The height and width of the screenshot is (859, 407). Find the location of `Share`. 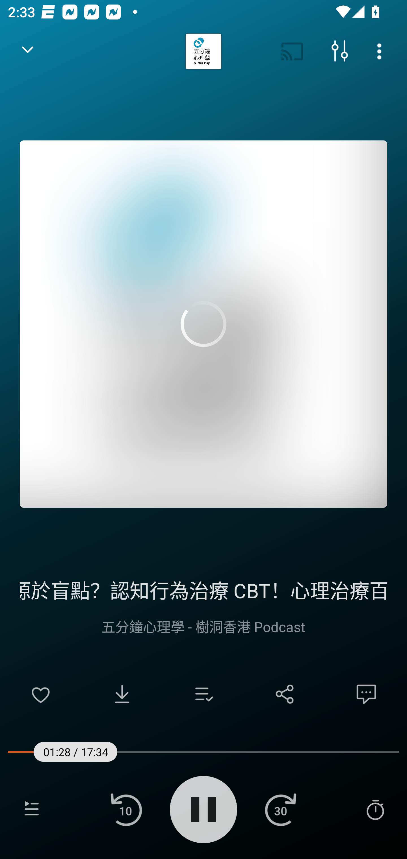

Share is located at coordinates (285, 694).